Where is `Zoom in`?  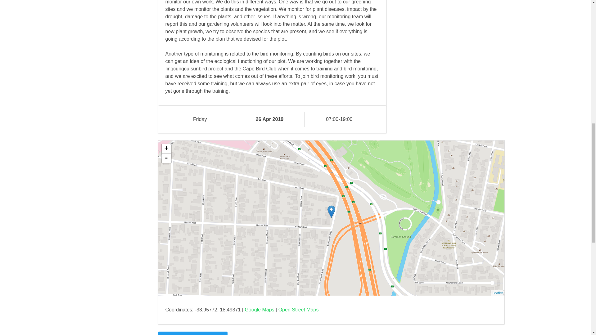
Zoom in is located at coordinates (166, 149).